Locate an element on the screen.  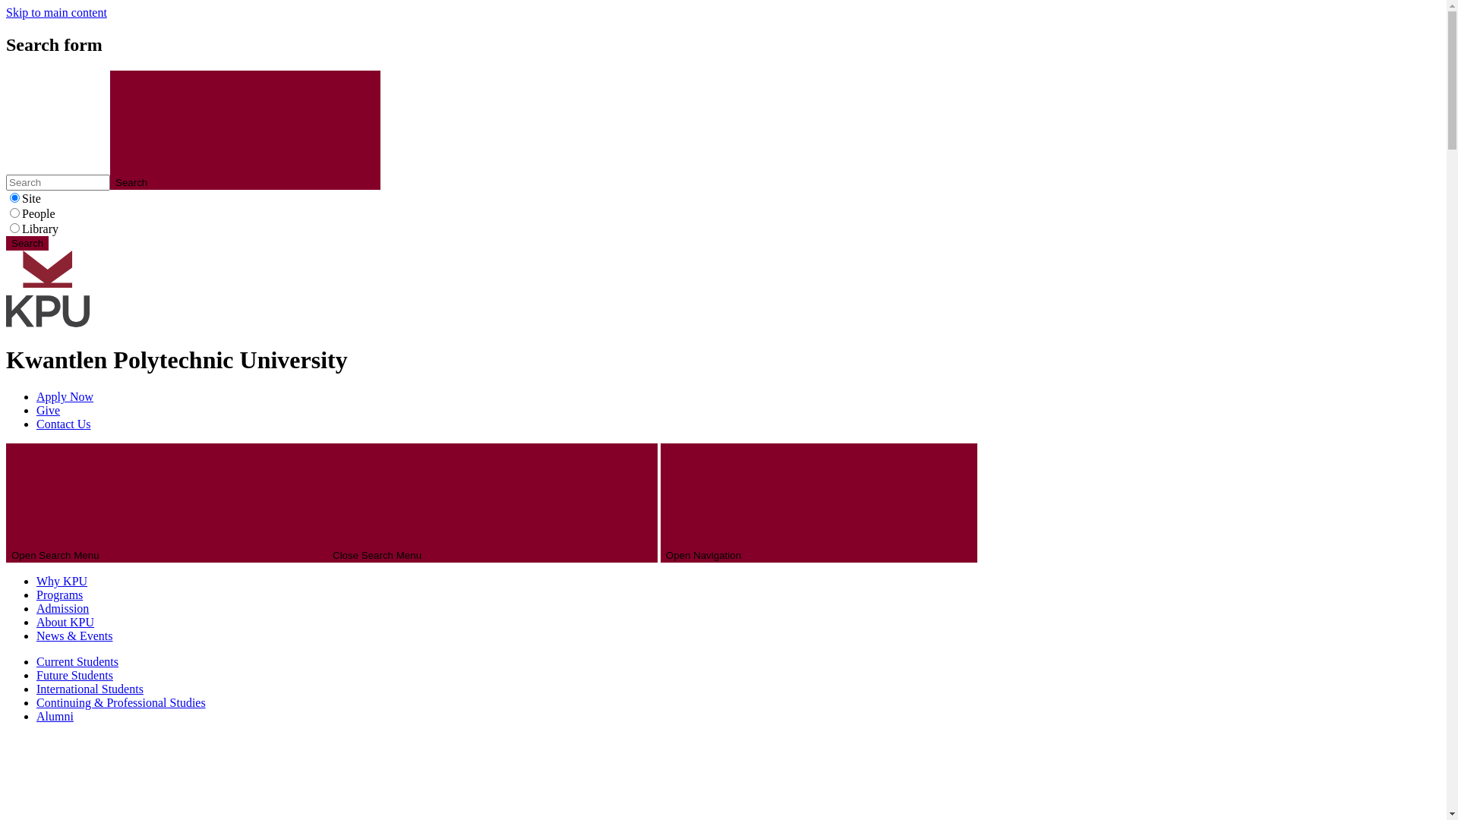
About KPU is located at coordinates (65, 623).